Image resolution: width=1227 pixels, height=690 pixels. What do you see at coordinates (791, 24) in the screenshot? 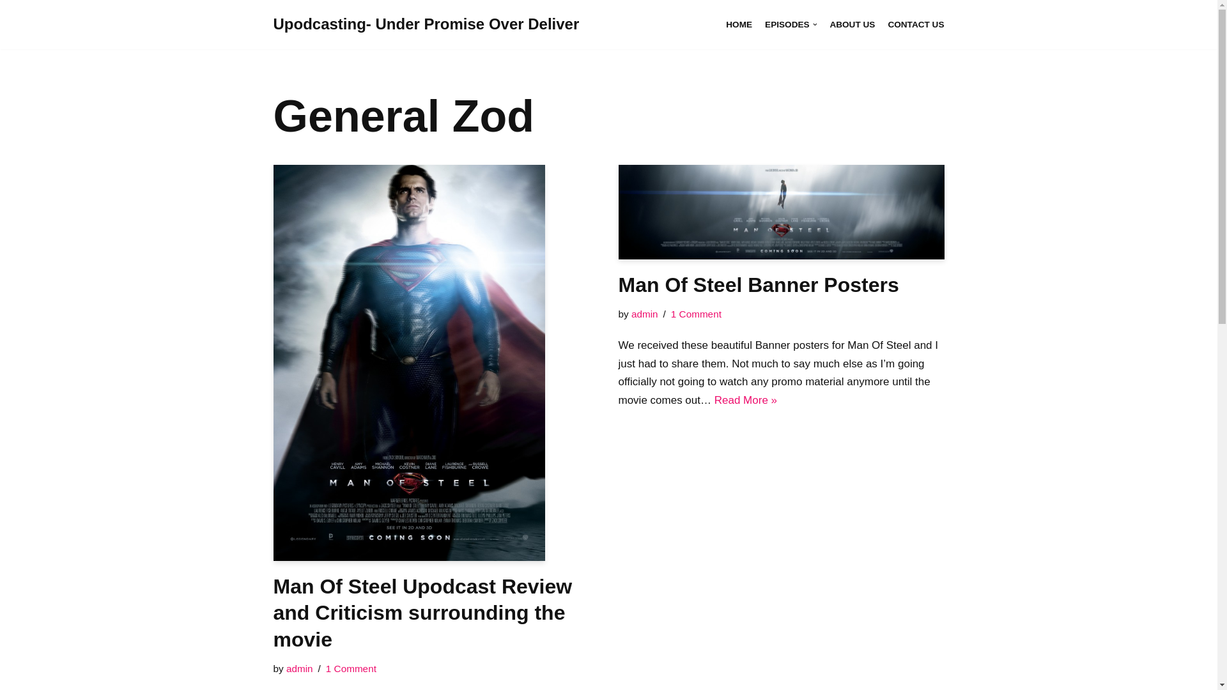
I see `EPISODES` at bounding box center [791, 24].